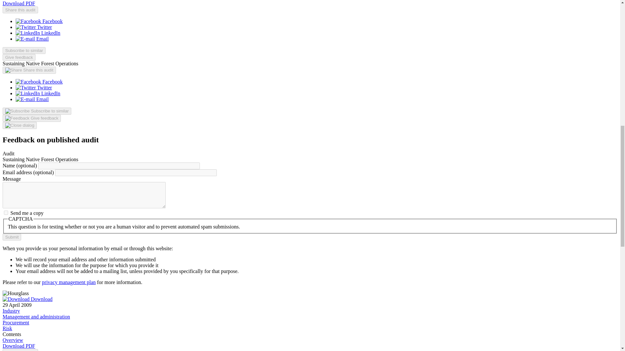 The height and width of the screenshot is (351, 625). What do you see at coordinates (38, 33) in the screenshot?
I see `Share page on LinkedIn` at bounding box center [38, 33].